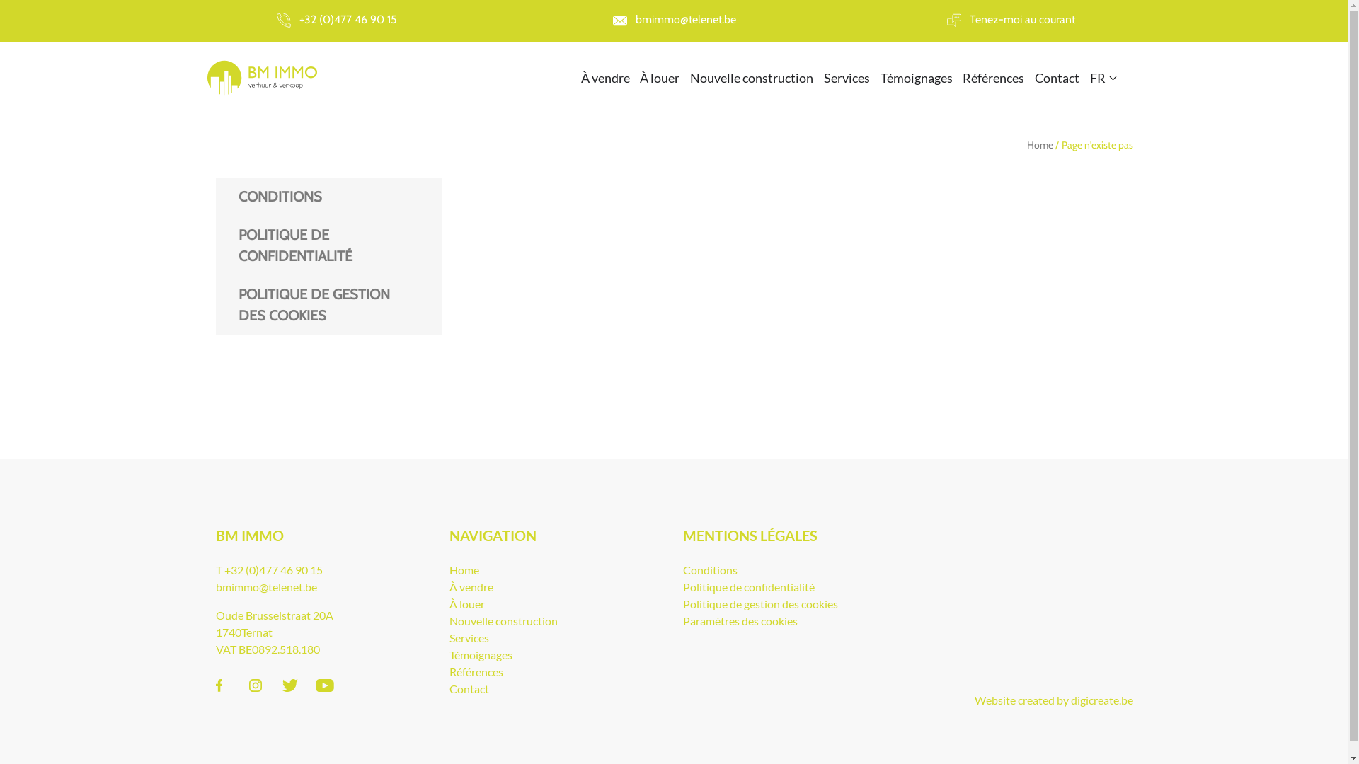 Image resolution: width=1359 pixels, height=764 pixels. I want to click on Contact, so click(1057, 78).